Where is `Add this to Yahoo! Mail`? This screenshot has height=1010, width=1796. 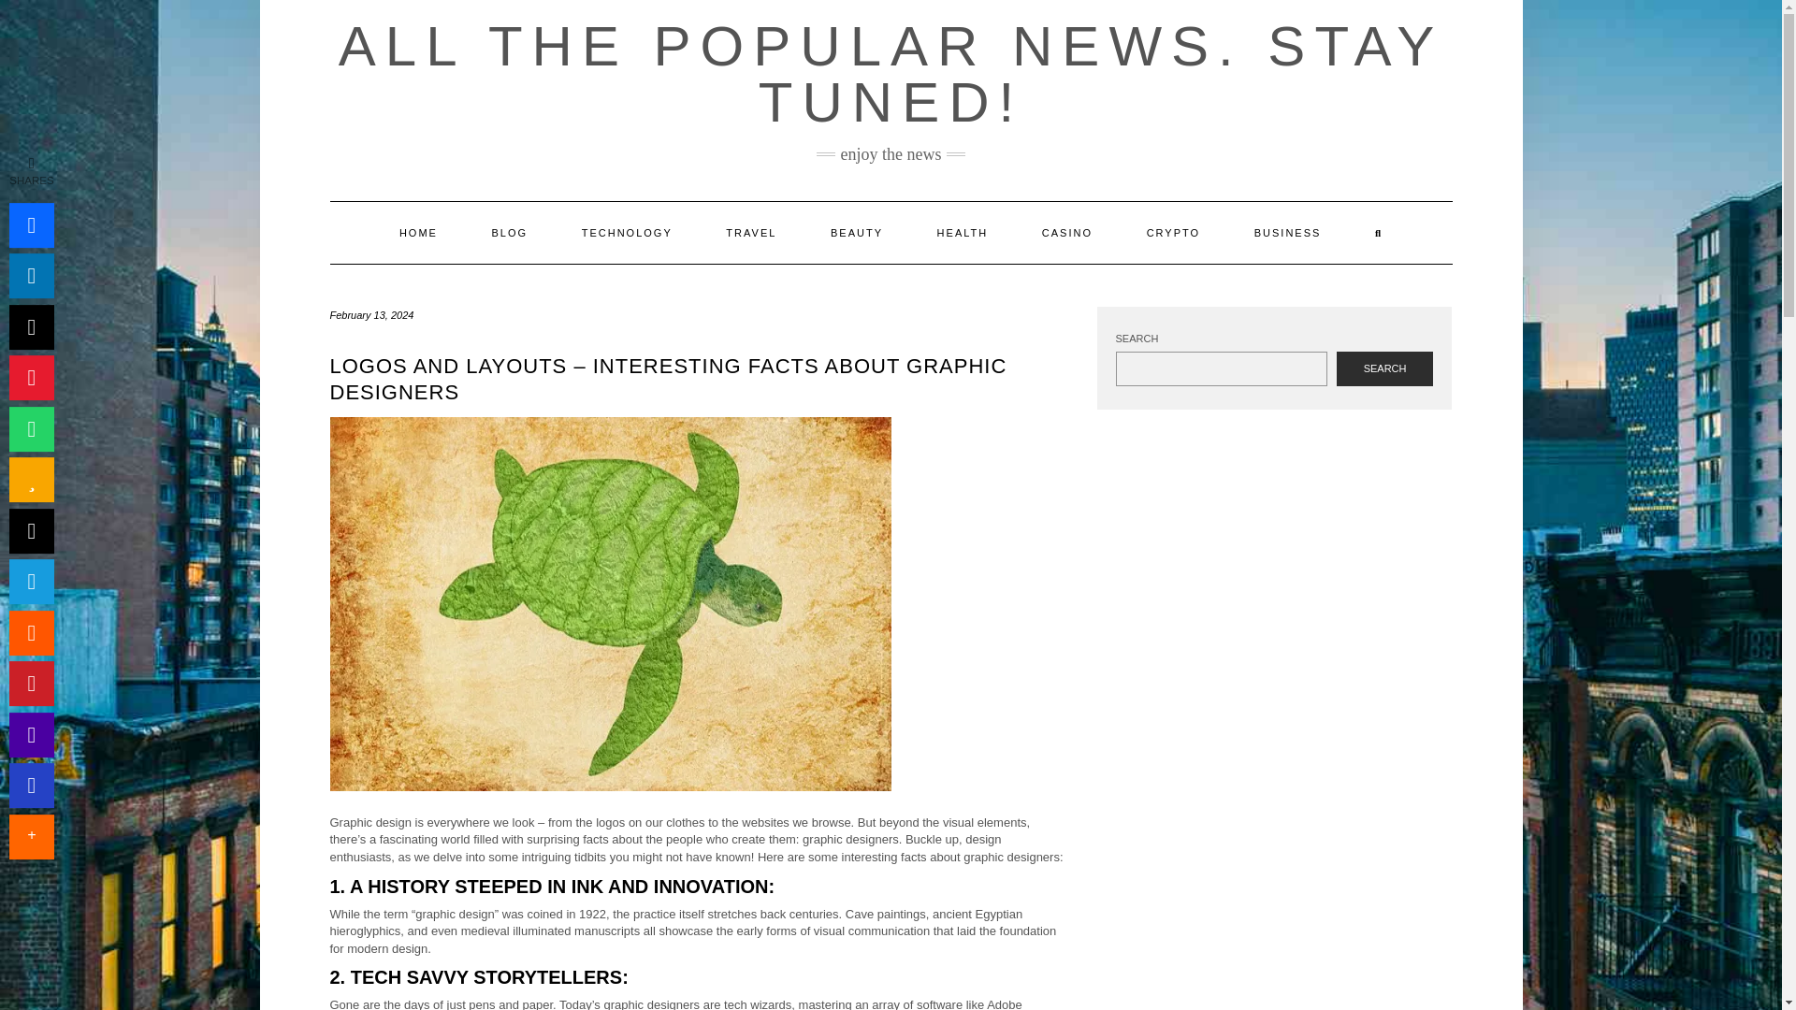
Add this to Yahoo! Mail is located at coordinates (31, 735).